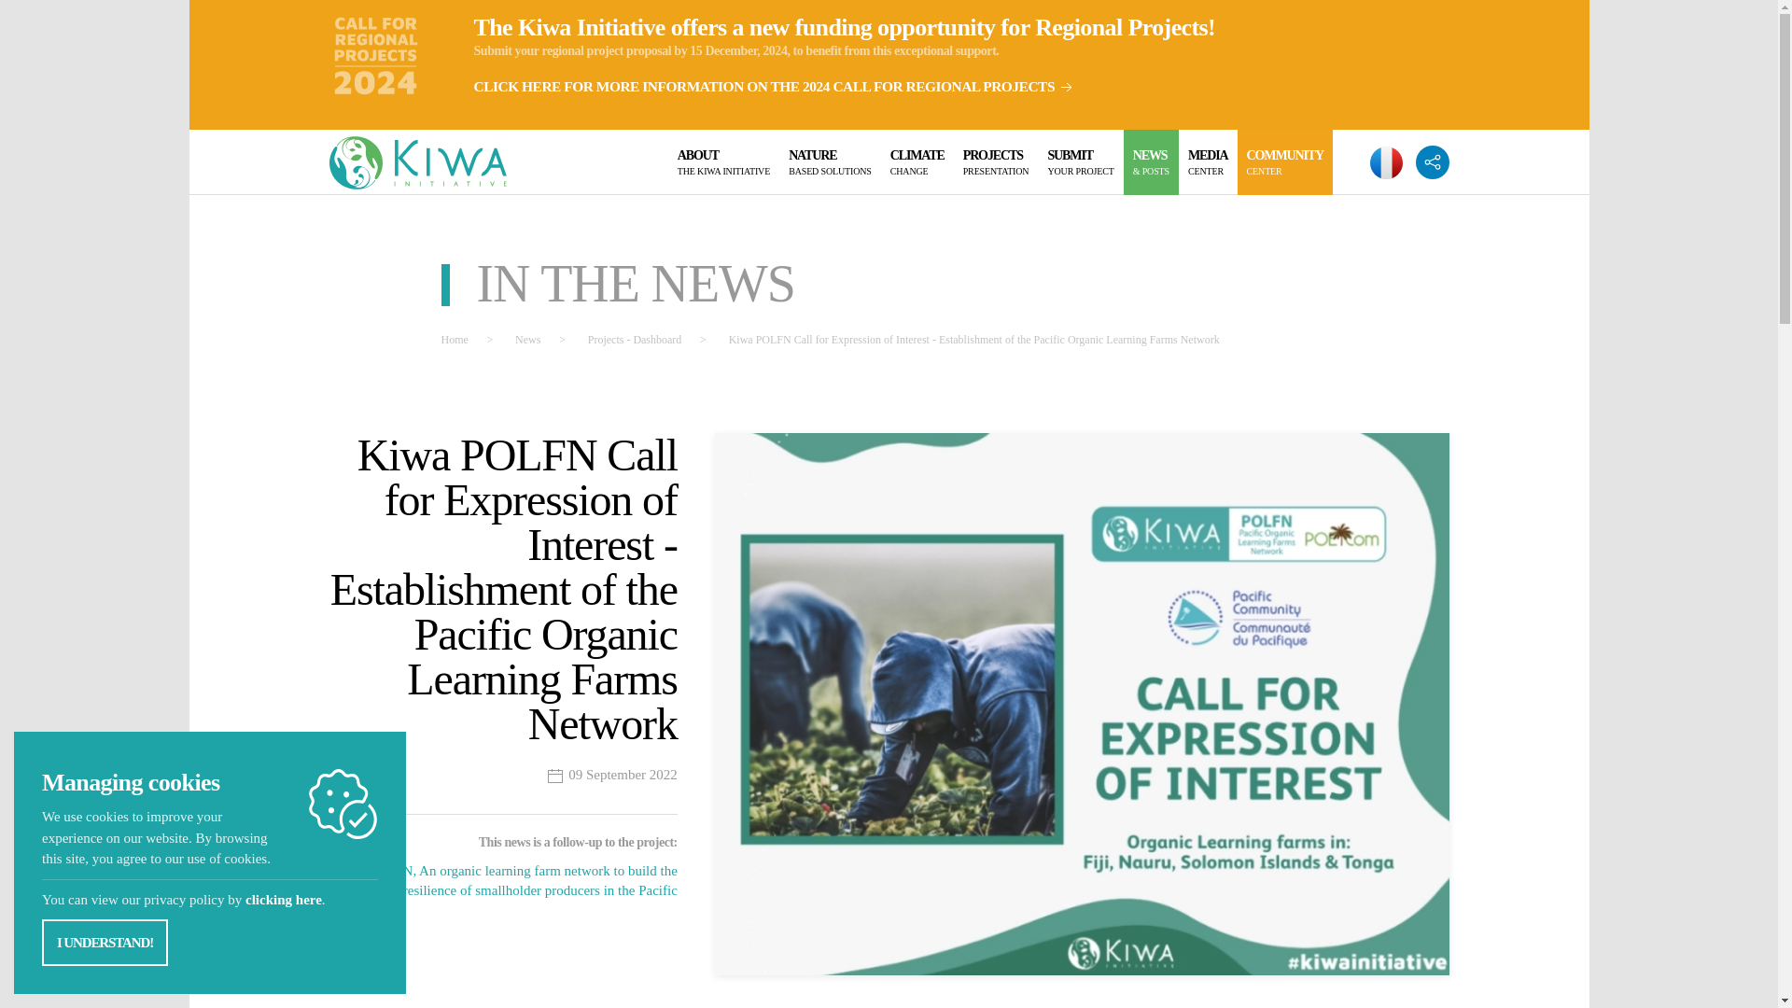 Image resolution: width=1792 pixels, height=1008 pixels. Describe the element at coordinates (831, 162) in the screenshot. I see `Processing of personal data` at that location.